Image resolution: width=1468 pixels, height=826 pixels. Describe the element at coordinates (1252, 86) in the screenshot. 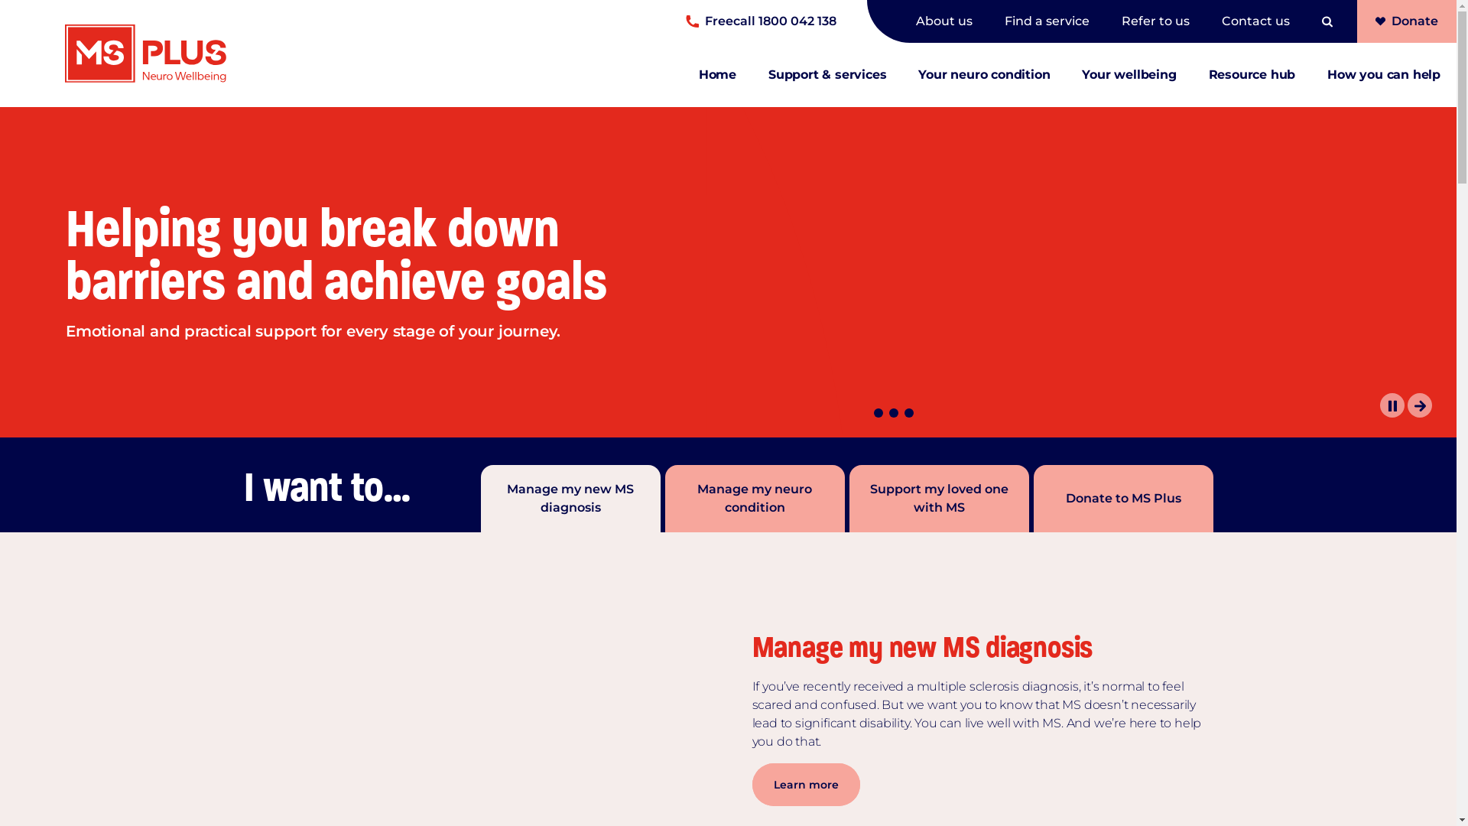

I see `Resource hub` at that location.